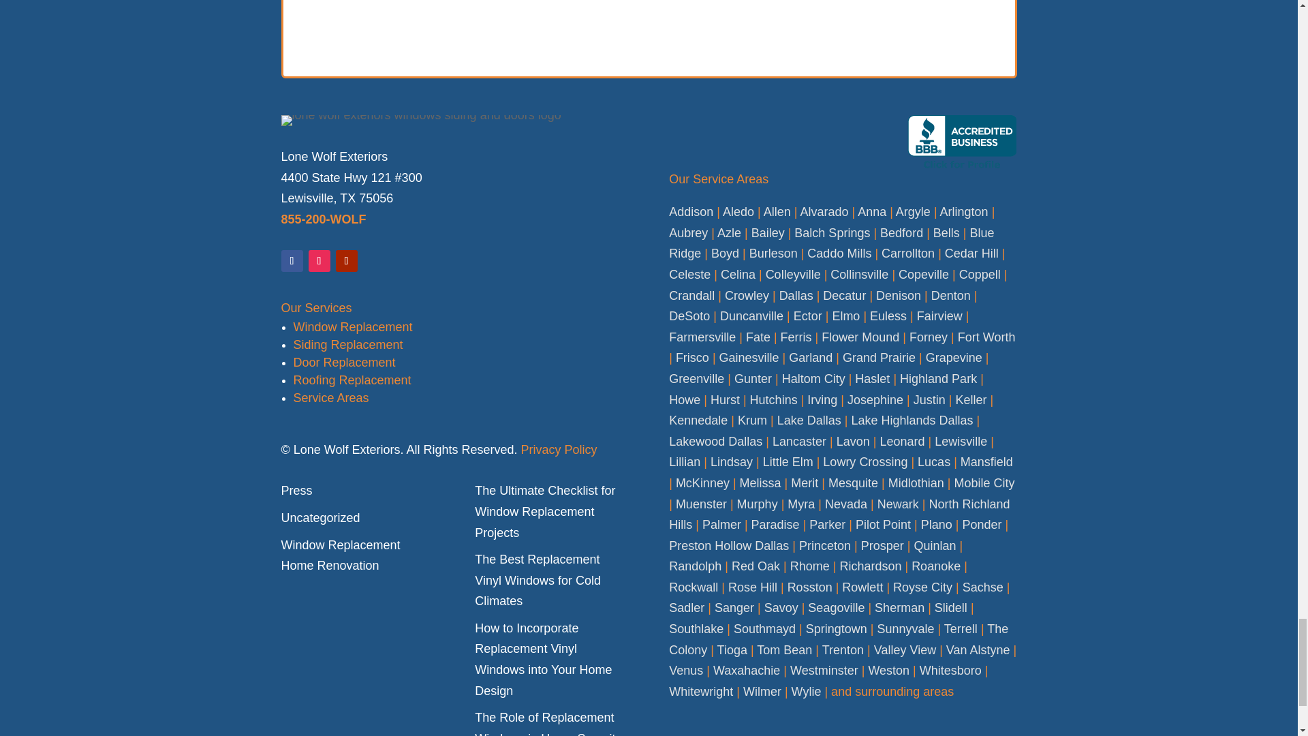 This screenshot has height=736, width=1308. What do you see at coordinates (421, 120) in the screenshot?
I see `lone wolf exteriors windows siding and doors logo` at bounding box center [421, 120].